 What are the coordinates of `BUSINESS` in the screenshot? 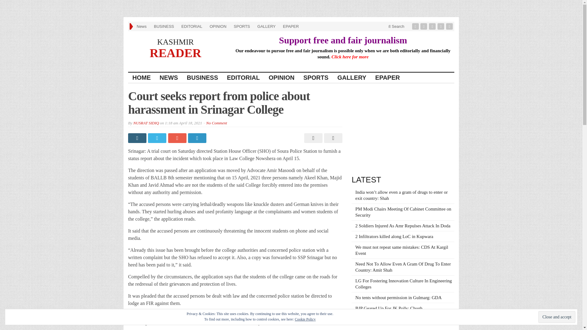 It's located at (164, 26).